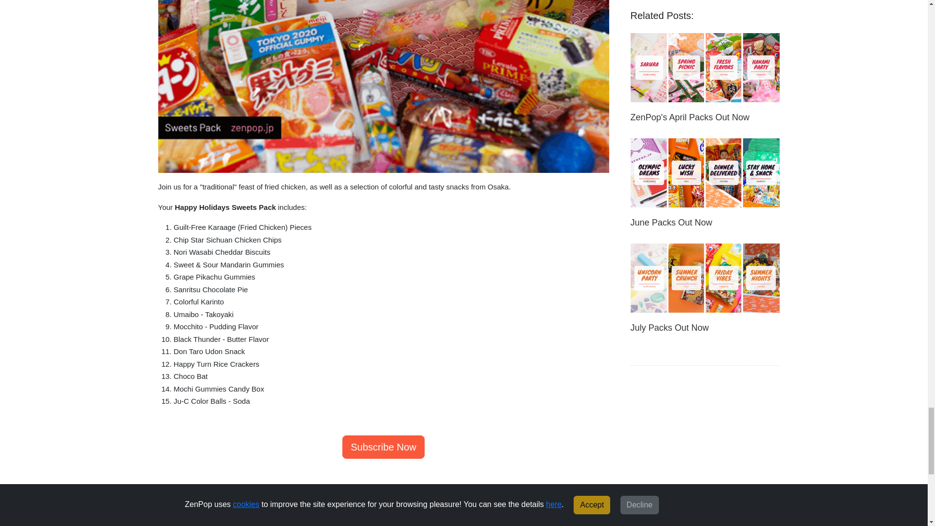 This screenshot has height=526, width=935. I want to click on Instagram - ZenPop, so click(386, 518).